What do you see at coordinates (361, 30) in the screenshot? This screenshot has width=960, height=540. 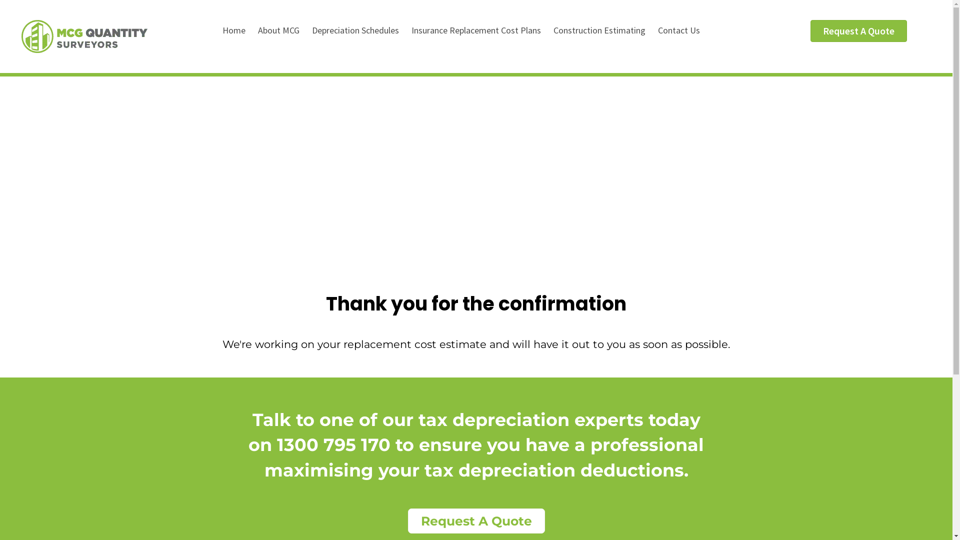 I see `Depreciation Schedules` at bounding box center [361, 30].